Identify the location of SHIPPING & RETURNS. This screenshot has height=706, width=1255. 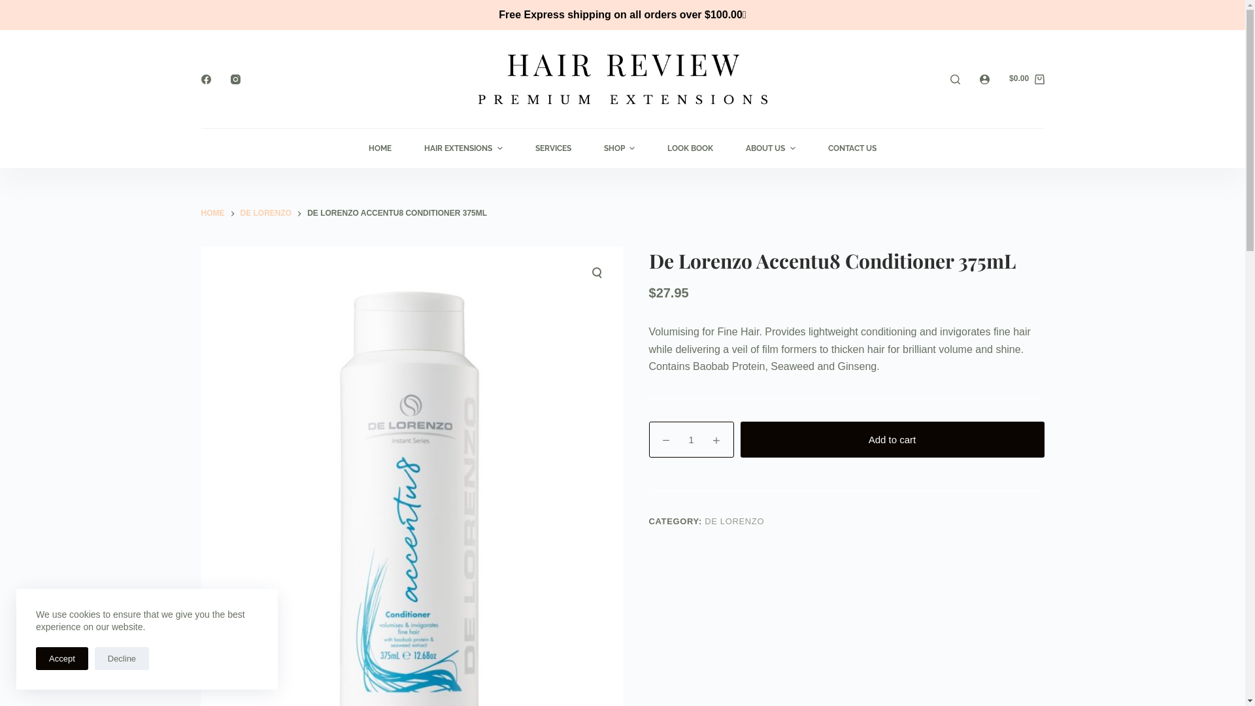
(1001, 341).